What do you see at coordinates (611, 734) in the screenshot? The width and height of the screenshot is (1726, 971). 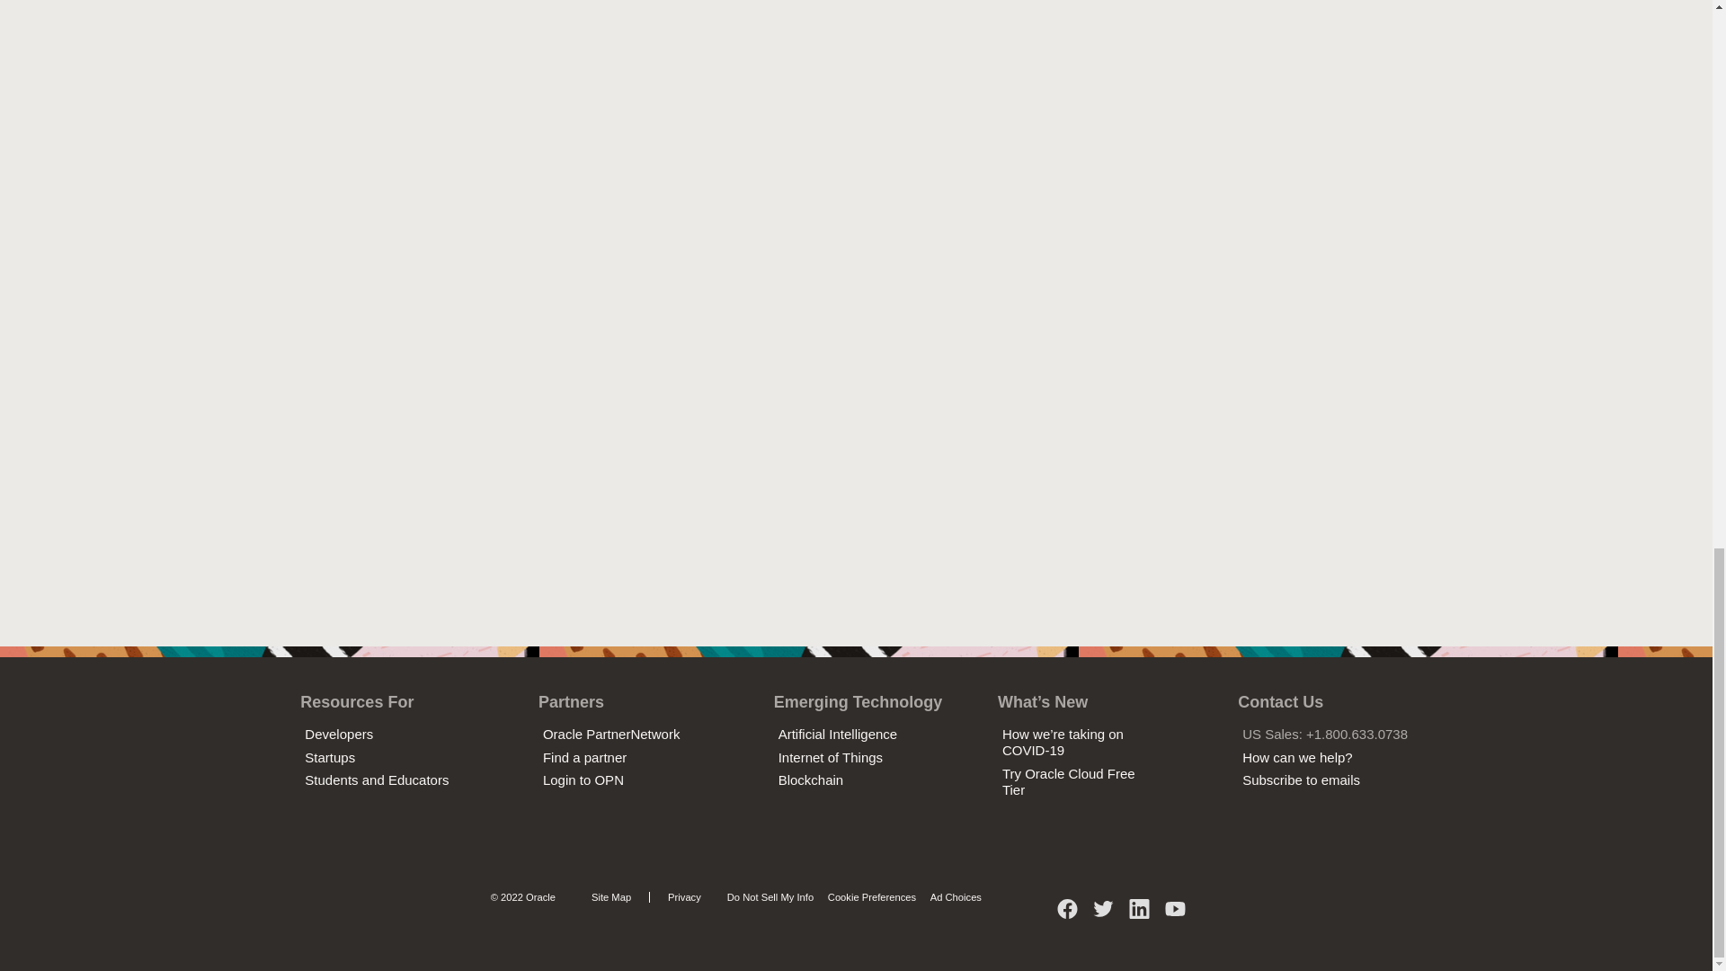 I see `Oracle PartnerNetwork` at bounding box center [611, 734].